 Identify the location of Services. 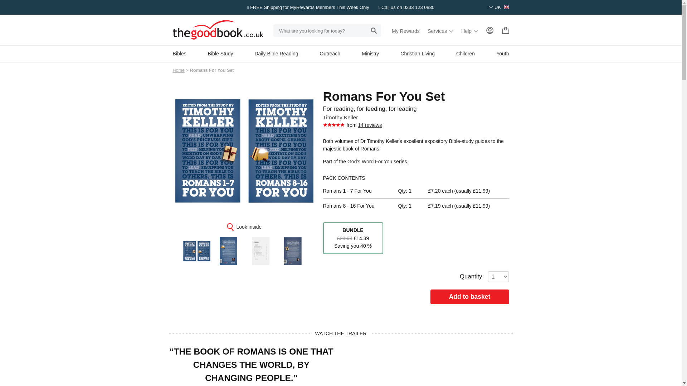
(440, 31).